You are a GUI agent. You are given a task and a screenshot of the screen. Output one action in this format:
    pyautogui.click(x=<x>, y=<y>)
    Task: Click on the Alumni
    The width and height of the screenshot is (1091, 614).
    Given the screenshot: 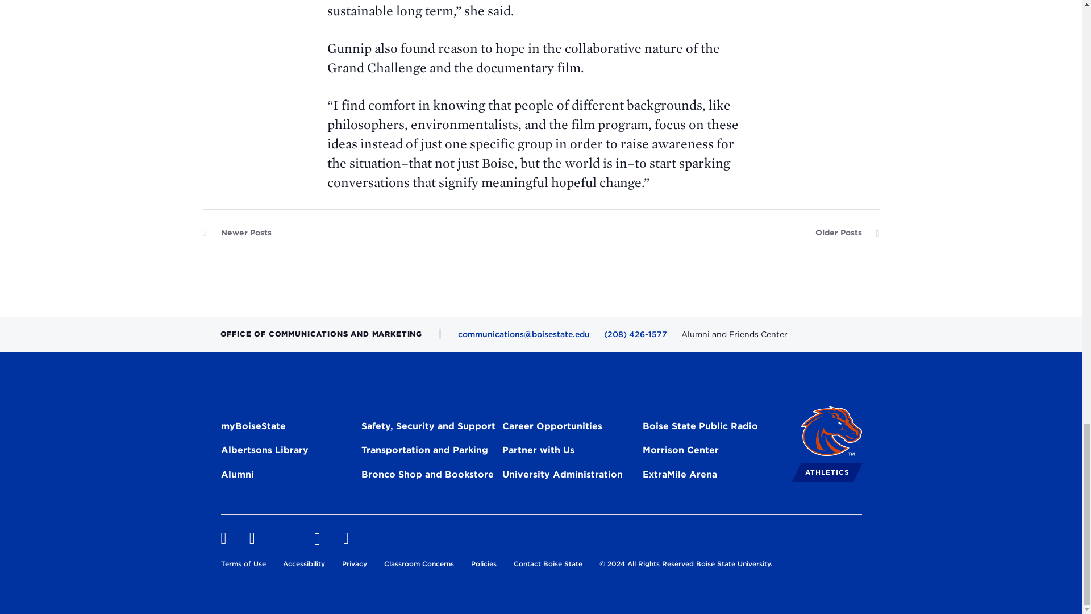 What is the action you would take?
    pyautogui.click(x=236, y=476)
    